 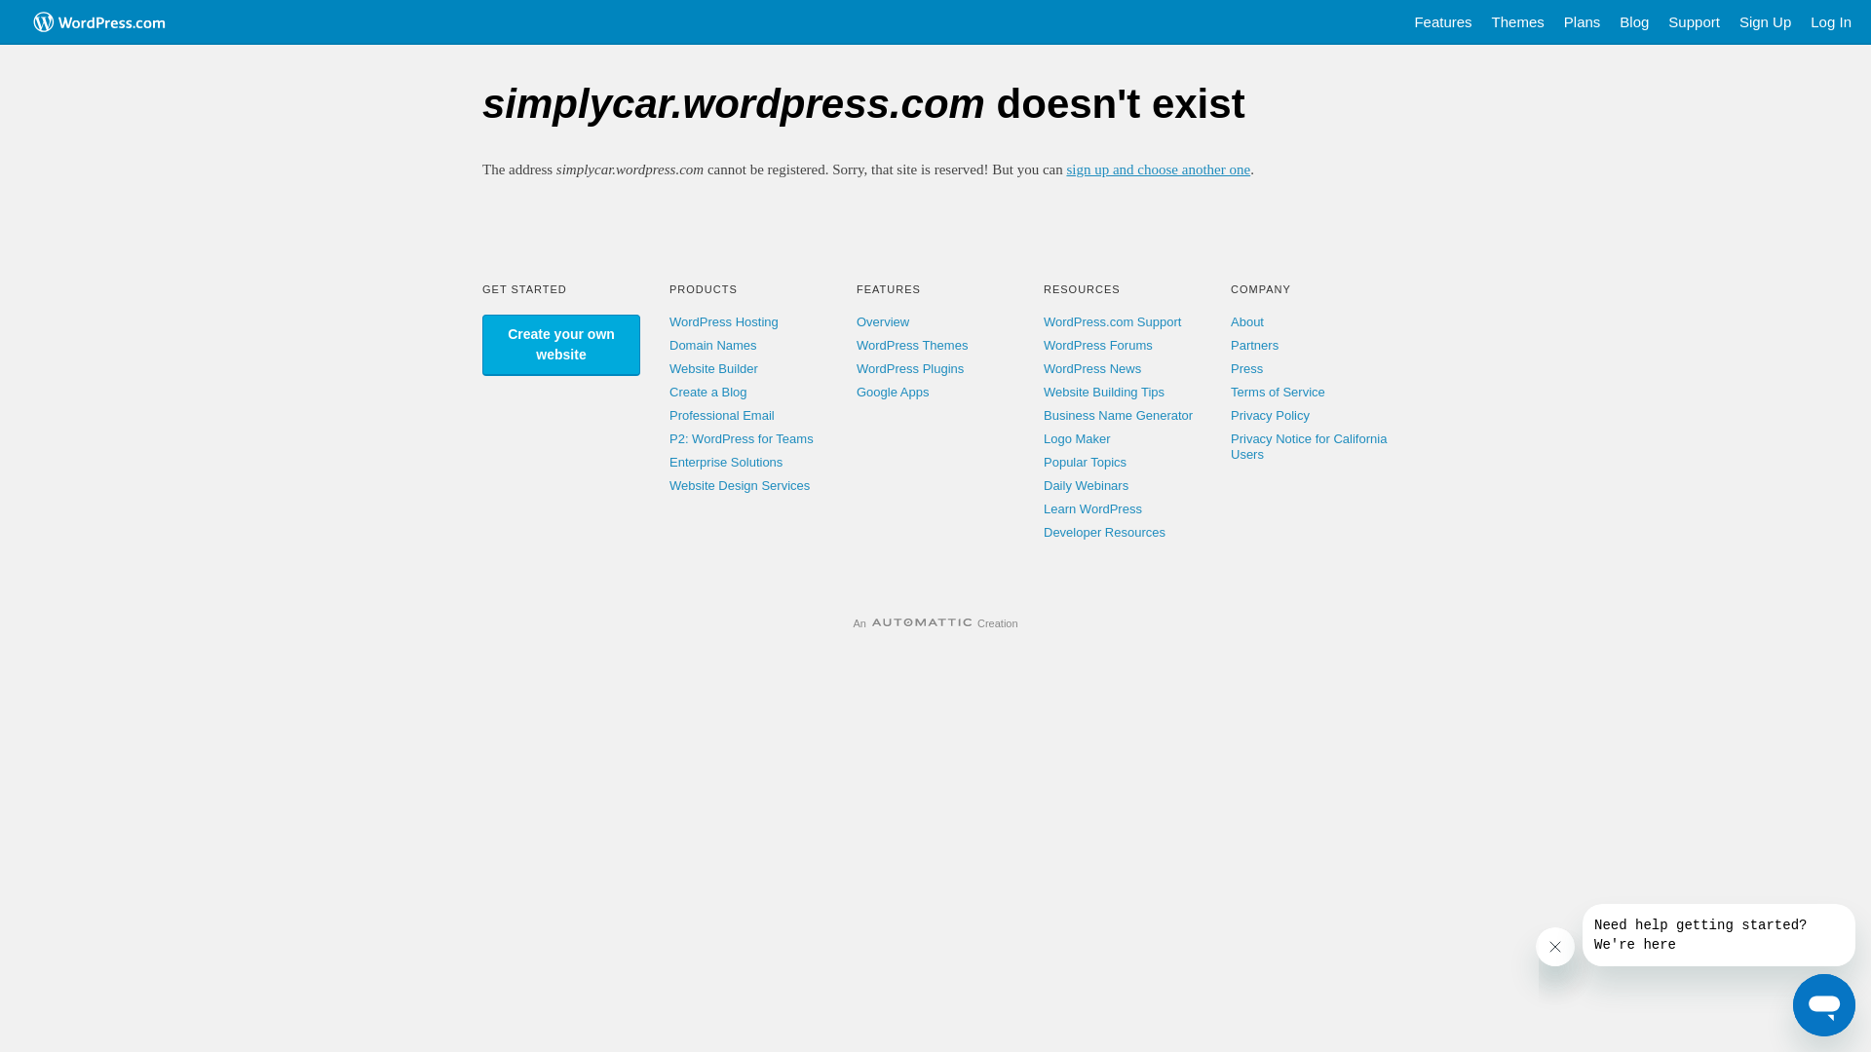 What do you see at coordinates (1824, 1005) in the screenshot?
I see `Button to launch messaging window` at bounding box center [1824, 1005].